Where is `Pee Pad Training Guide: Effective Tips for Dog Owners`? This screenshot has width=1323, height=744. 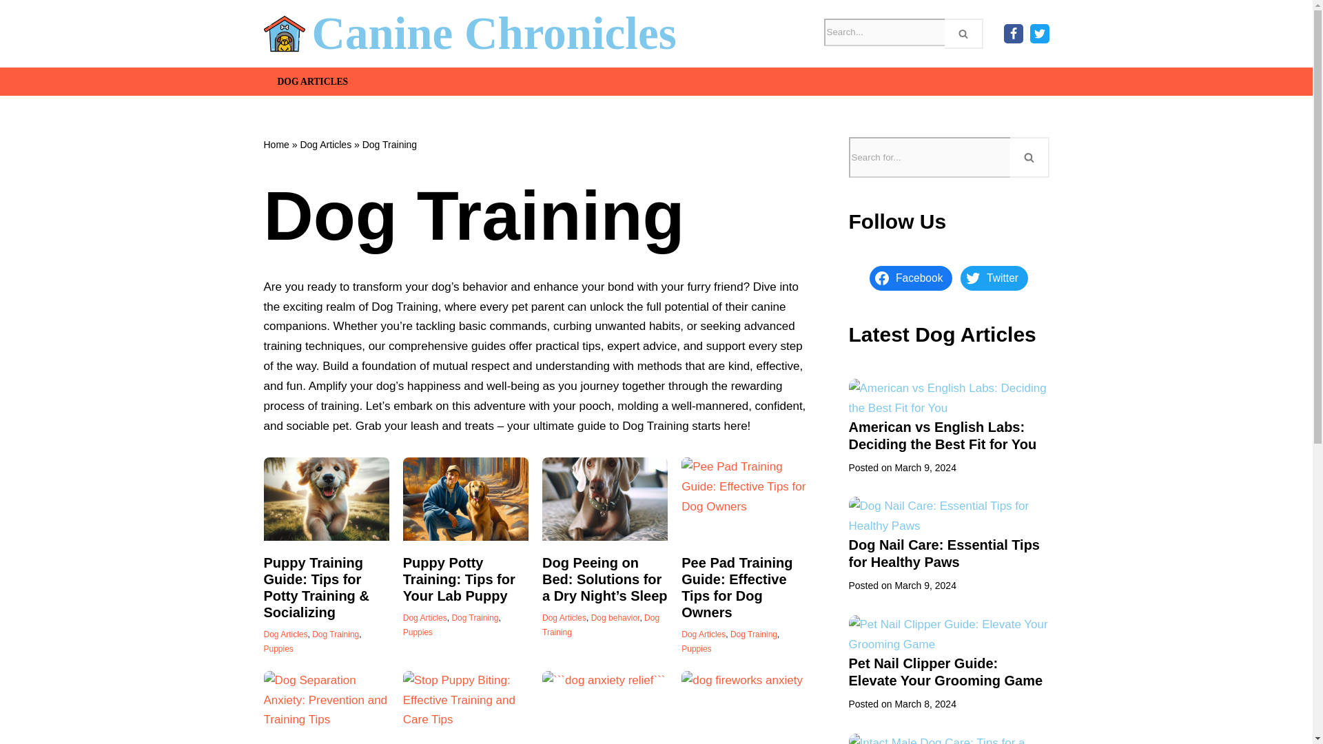 Pee Pad Training Guide: Effective Tips for Dog Owners is located at coordinates (744, 499).